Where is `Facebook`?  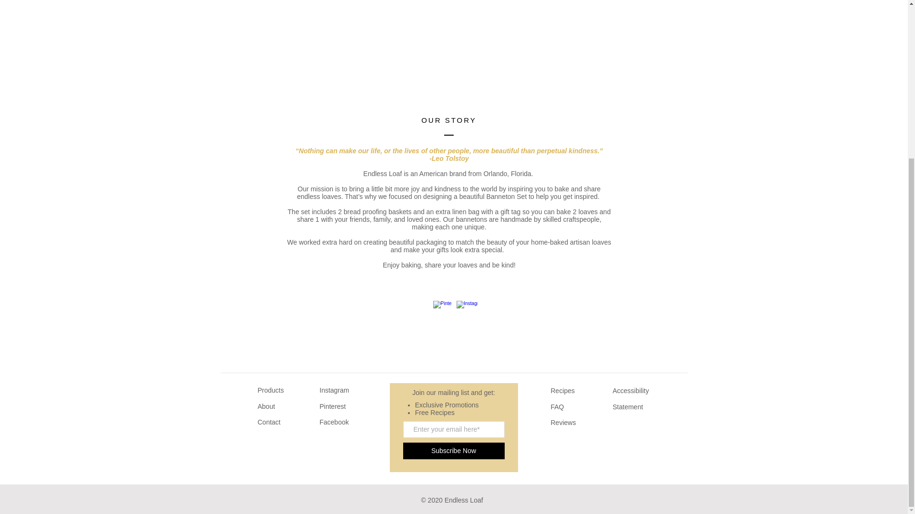 Facebook is located at coordinates (334, 422).